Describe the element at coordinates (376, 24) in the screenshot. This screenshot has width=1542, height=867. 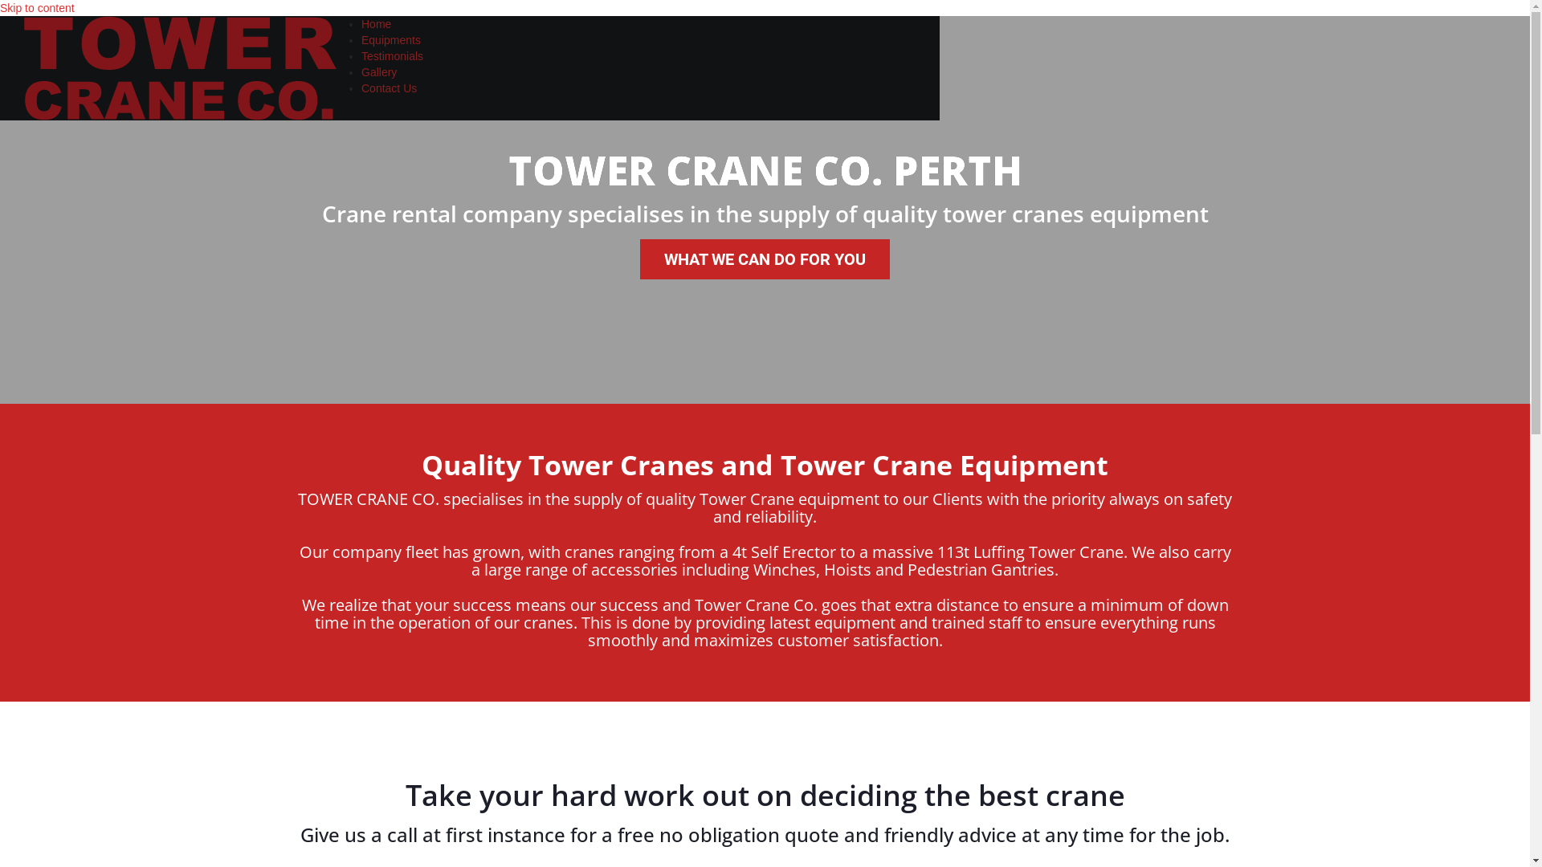
I see `Home` at that location.